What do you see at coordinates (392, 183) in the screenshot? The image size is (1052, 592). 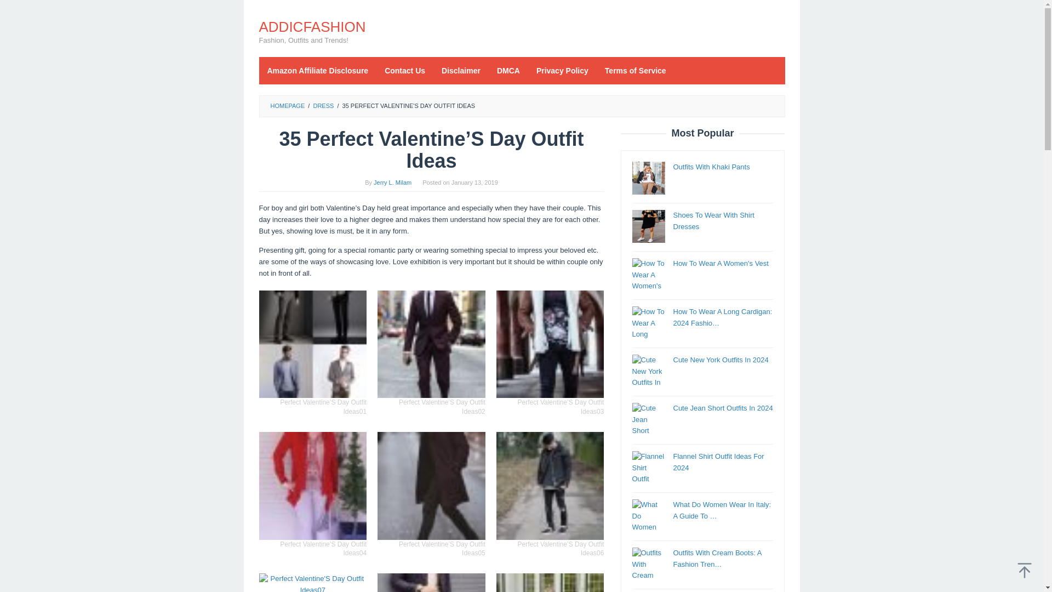 I see `Jerry L. Milam` at bounding box center [392, 183].